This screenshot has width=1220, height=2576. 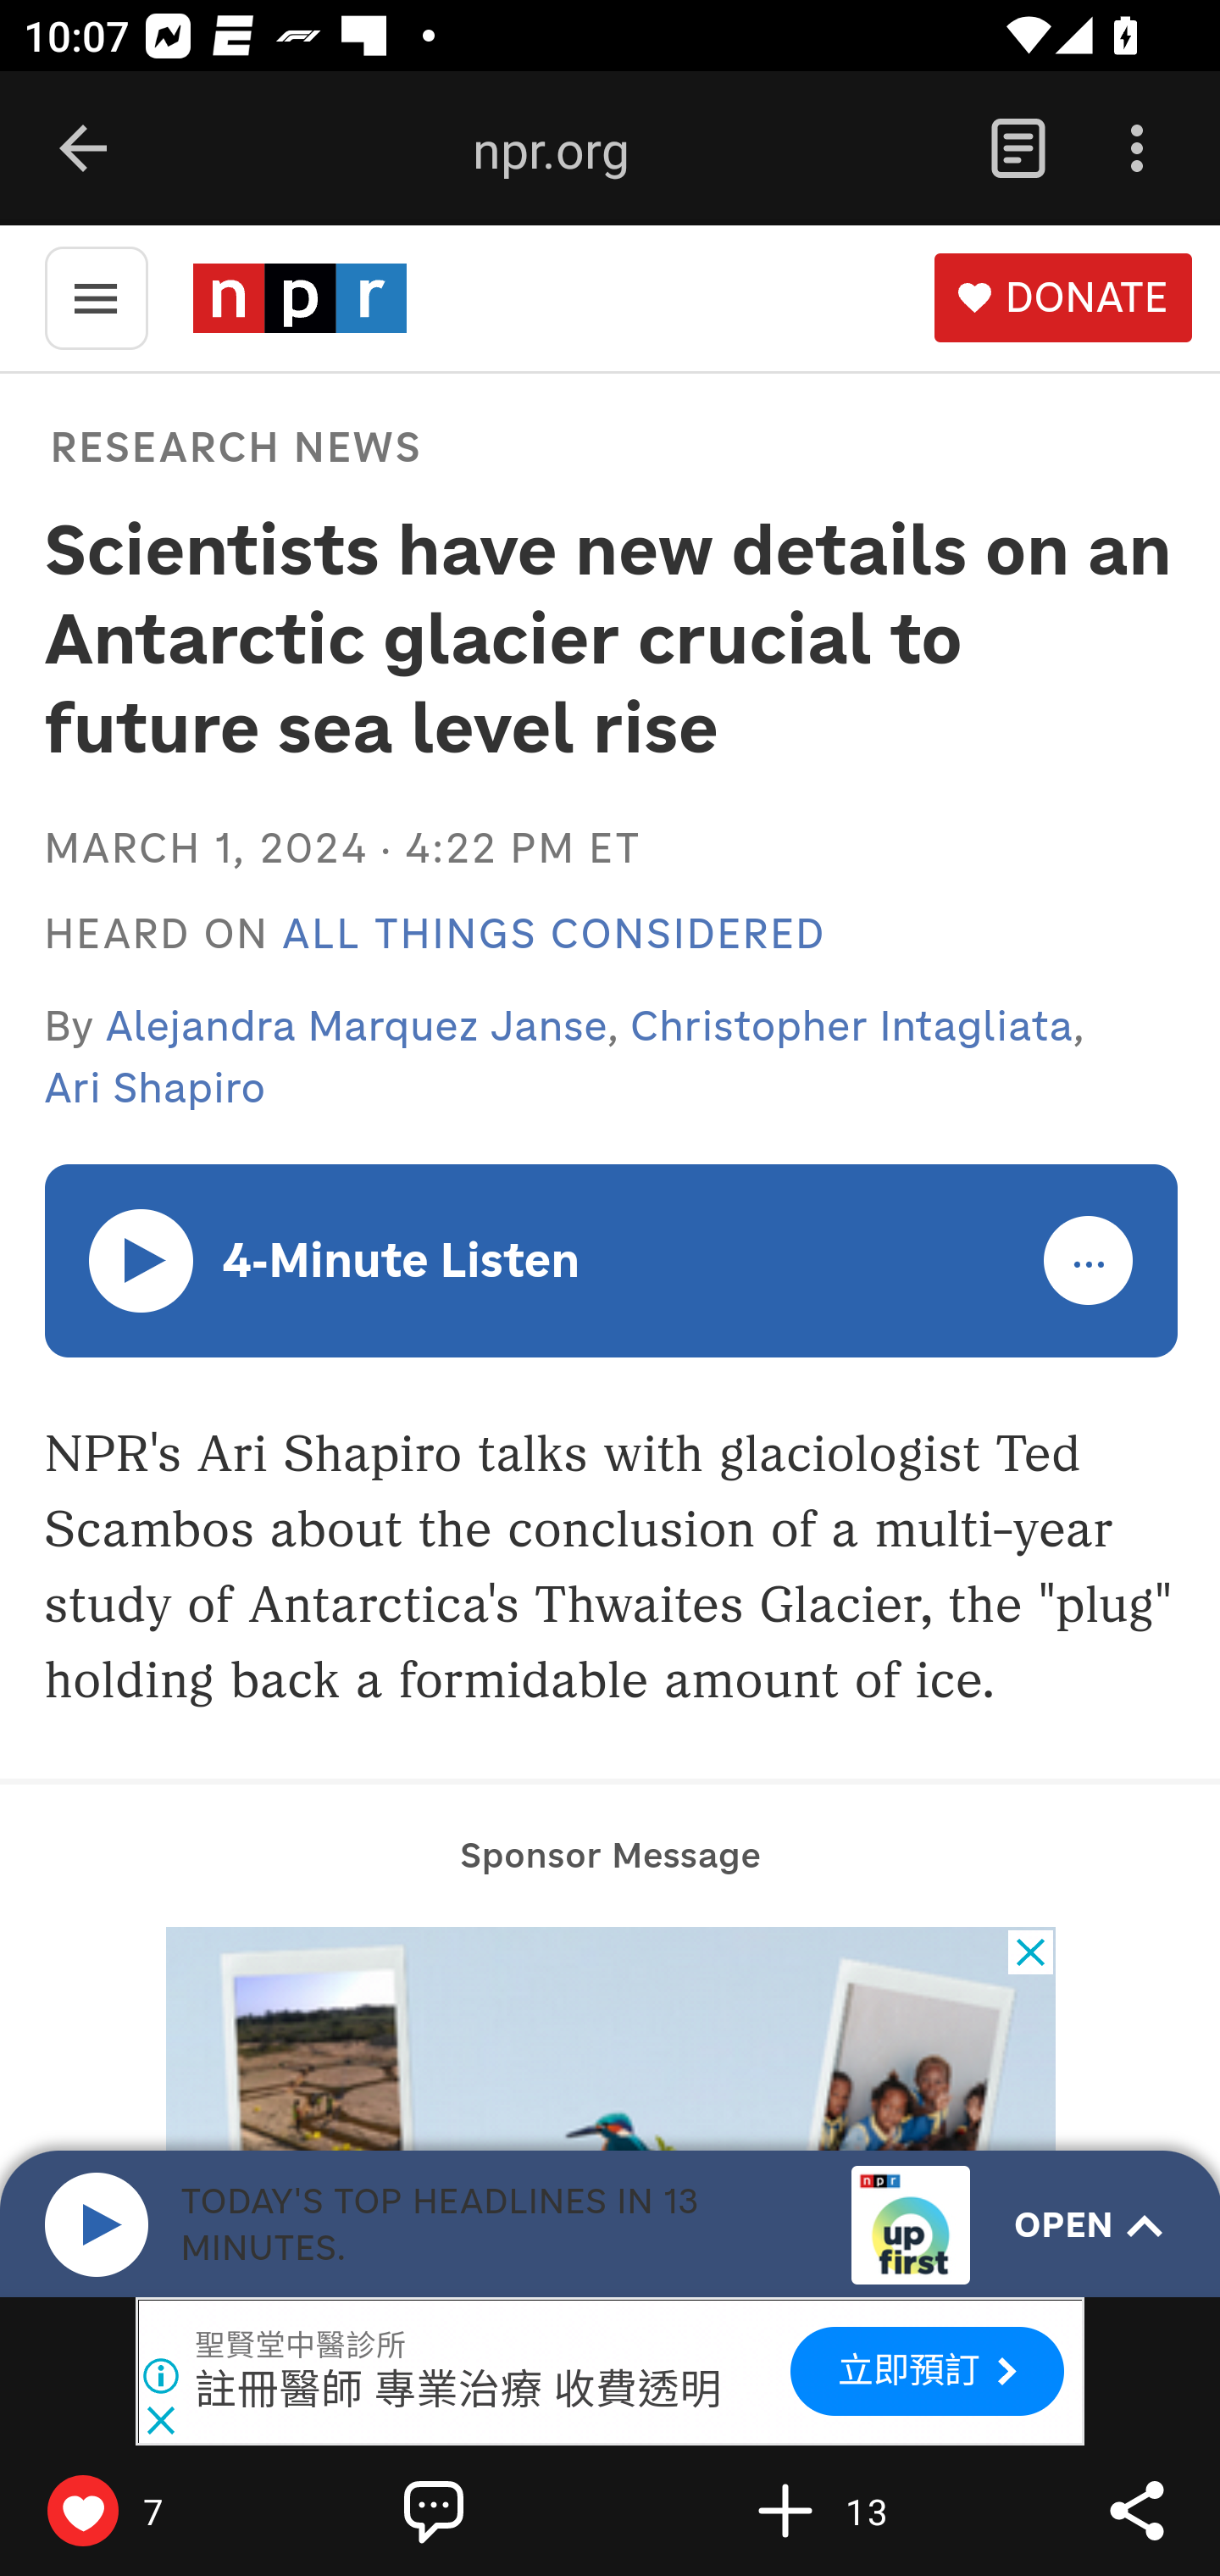 I want to click on Like 7, so click(x=153, y=2510).